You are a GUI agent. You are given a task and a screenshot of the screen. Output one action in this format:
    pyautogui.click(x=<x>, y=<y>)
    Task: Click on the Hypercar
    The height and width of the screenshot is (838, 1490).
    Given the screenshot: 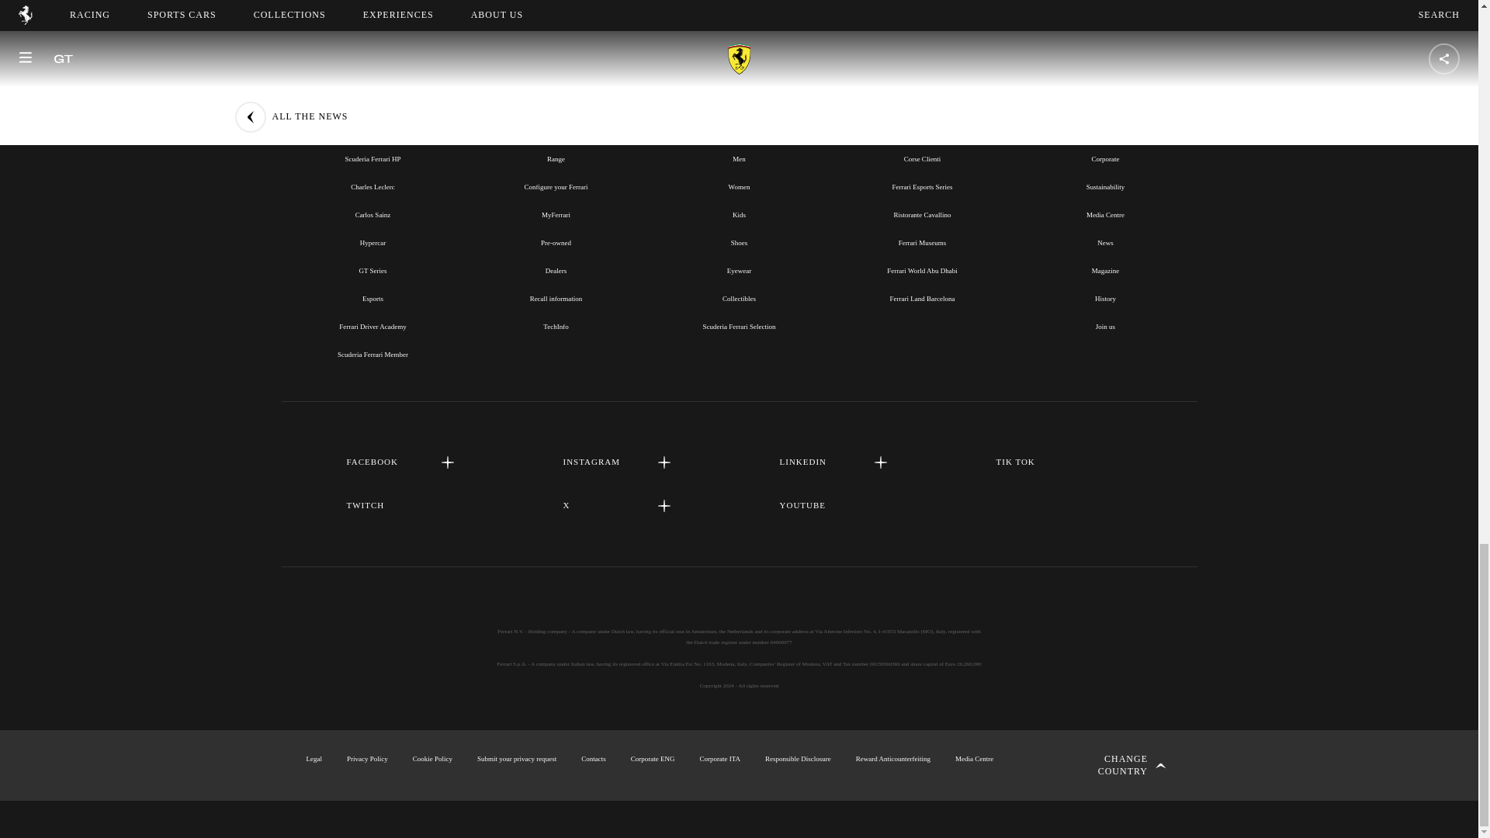 What is the action you would take?
    pyautogui.click(x=372, y=242)
    